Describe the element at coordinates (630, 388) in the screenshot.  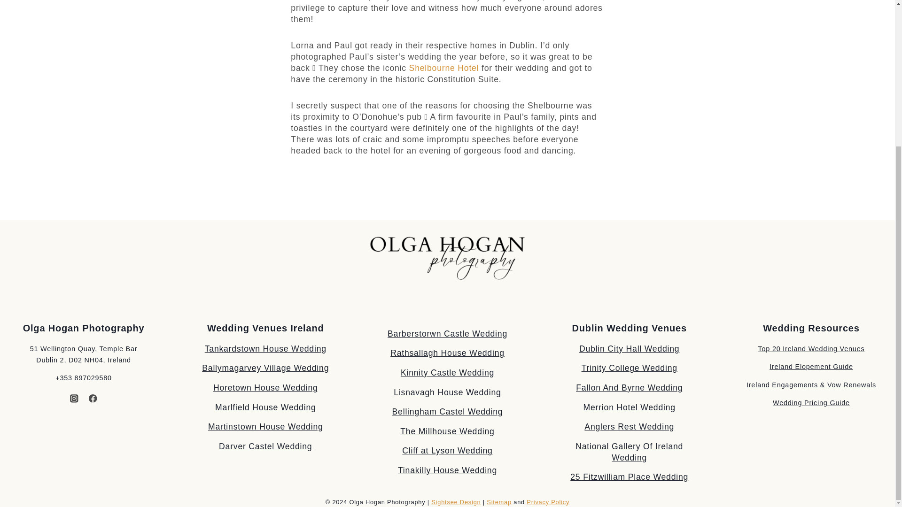
I see `Fallon And Byrne Wedding` at that location.